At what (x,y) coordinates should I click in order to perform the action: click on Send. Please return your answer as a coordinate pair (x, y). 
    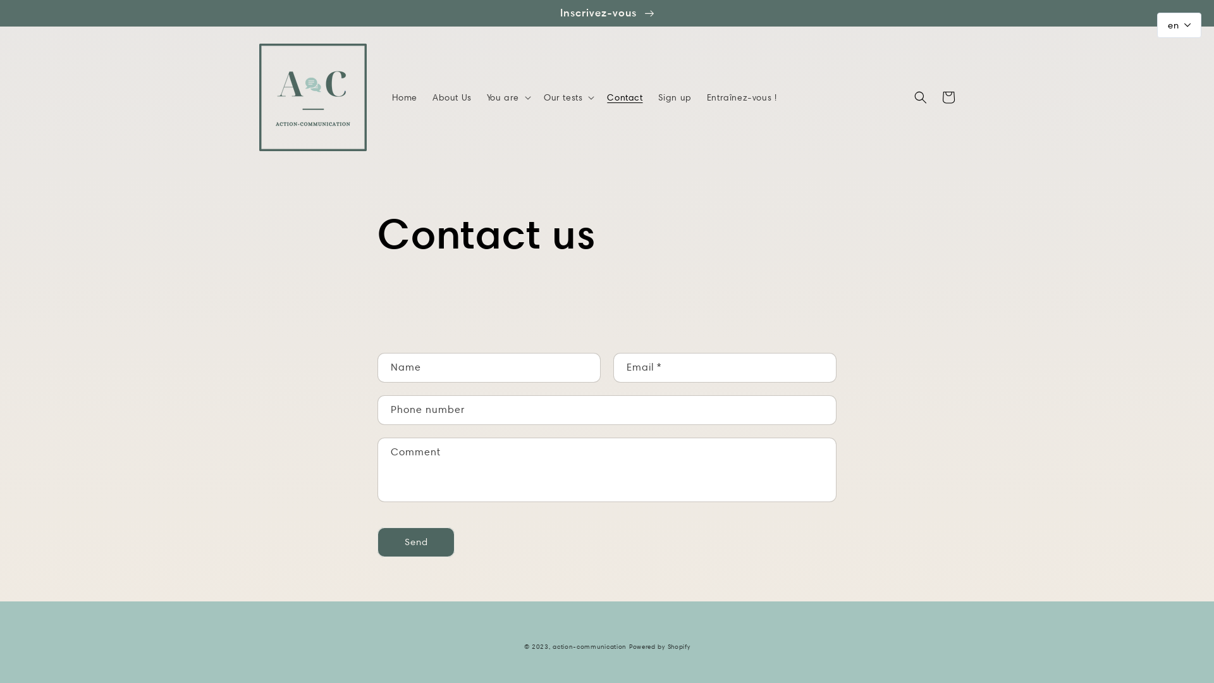
    Looking at the image, I should click on (416, 543).